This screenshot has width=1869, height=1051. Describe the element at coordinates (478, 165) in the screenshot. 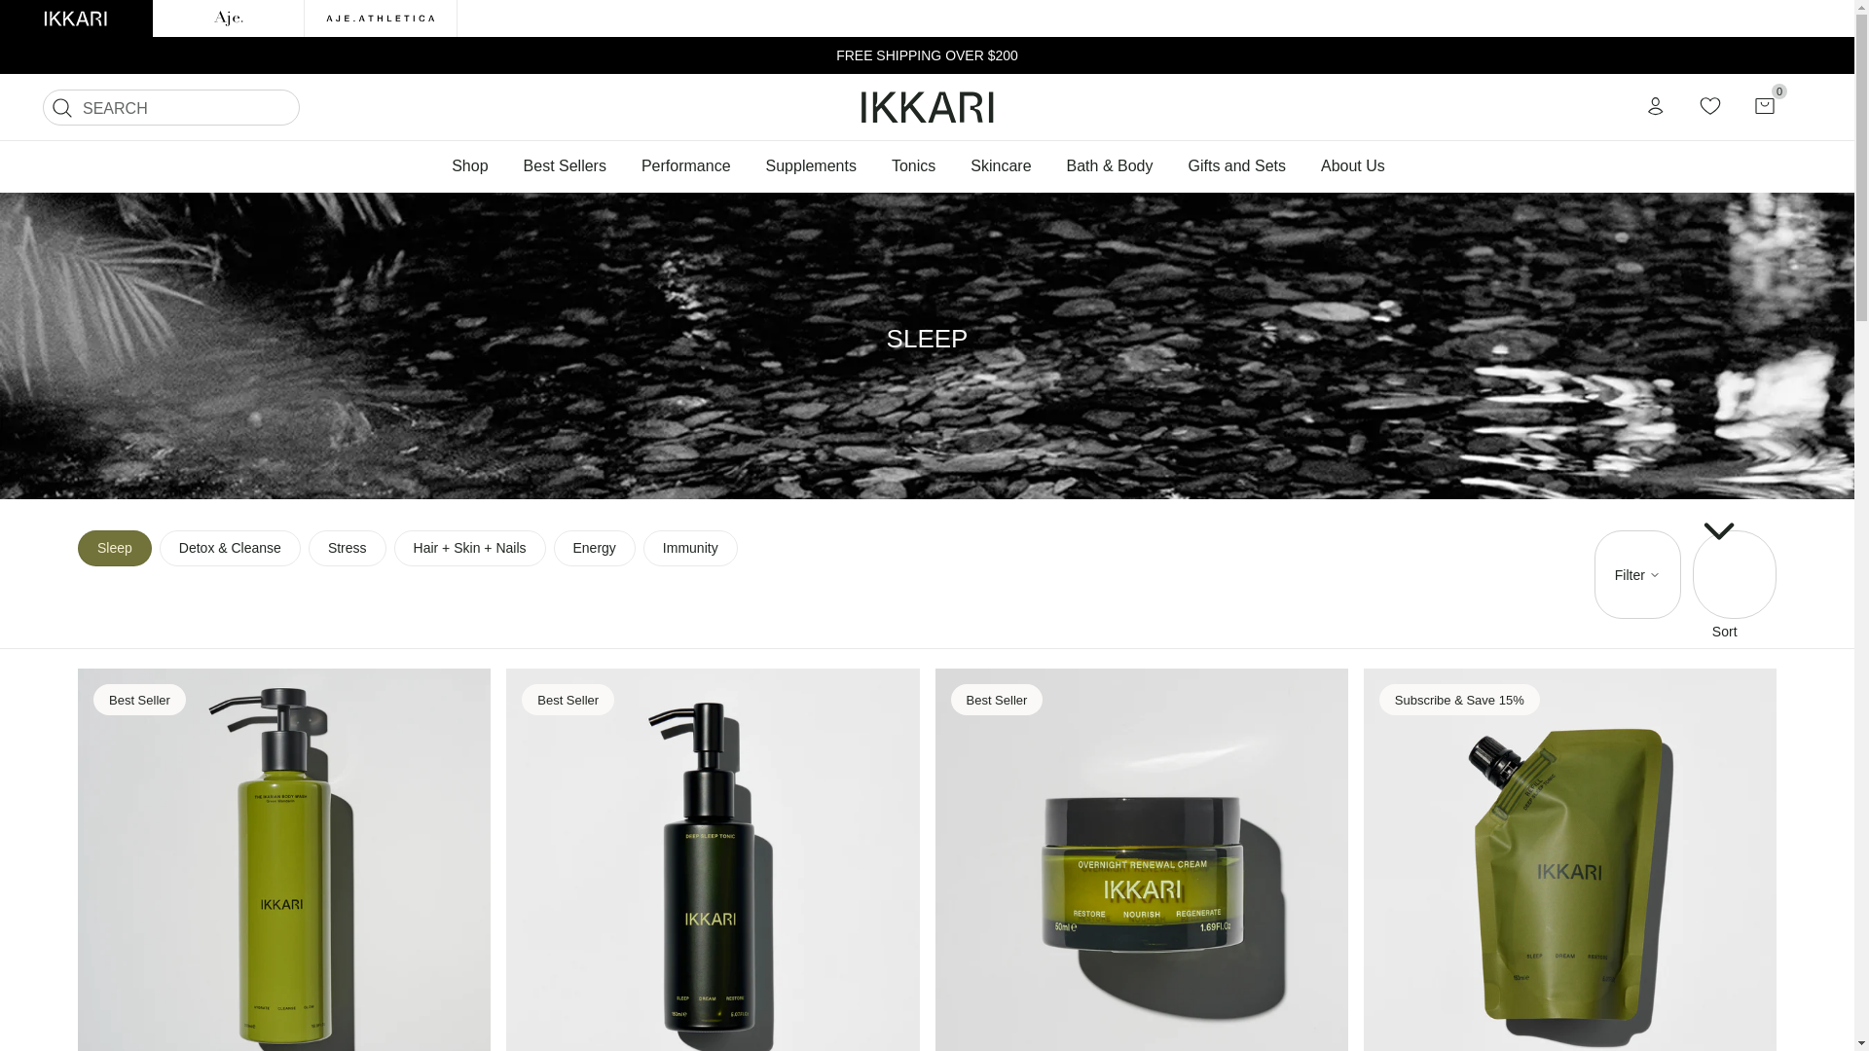

I see `Shop` at that location.